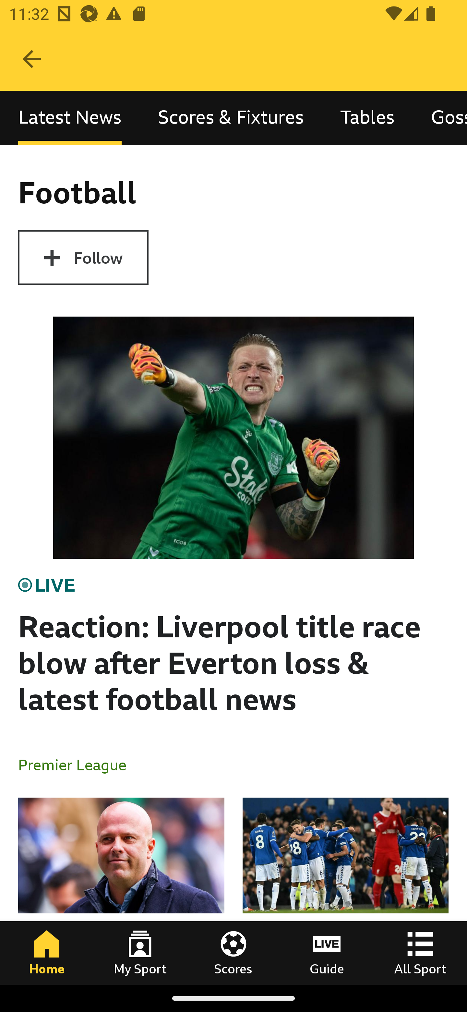 The width and height of the screenshot is (467, 1012). I want to click on Slot philosophy could suit Liverpool - Van Dijk, so click(121, 891).